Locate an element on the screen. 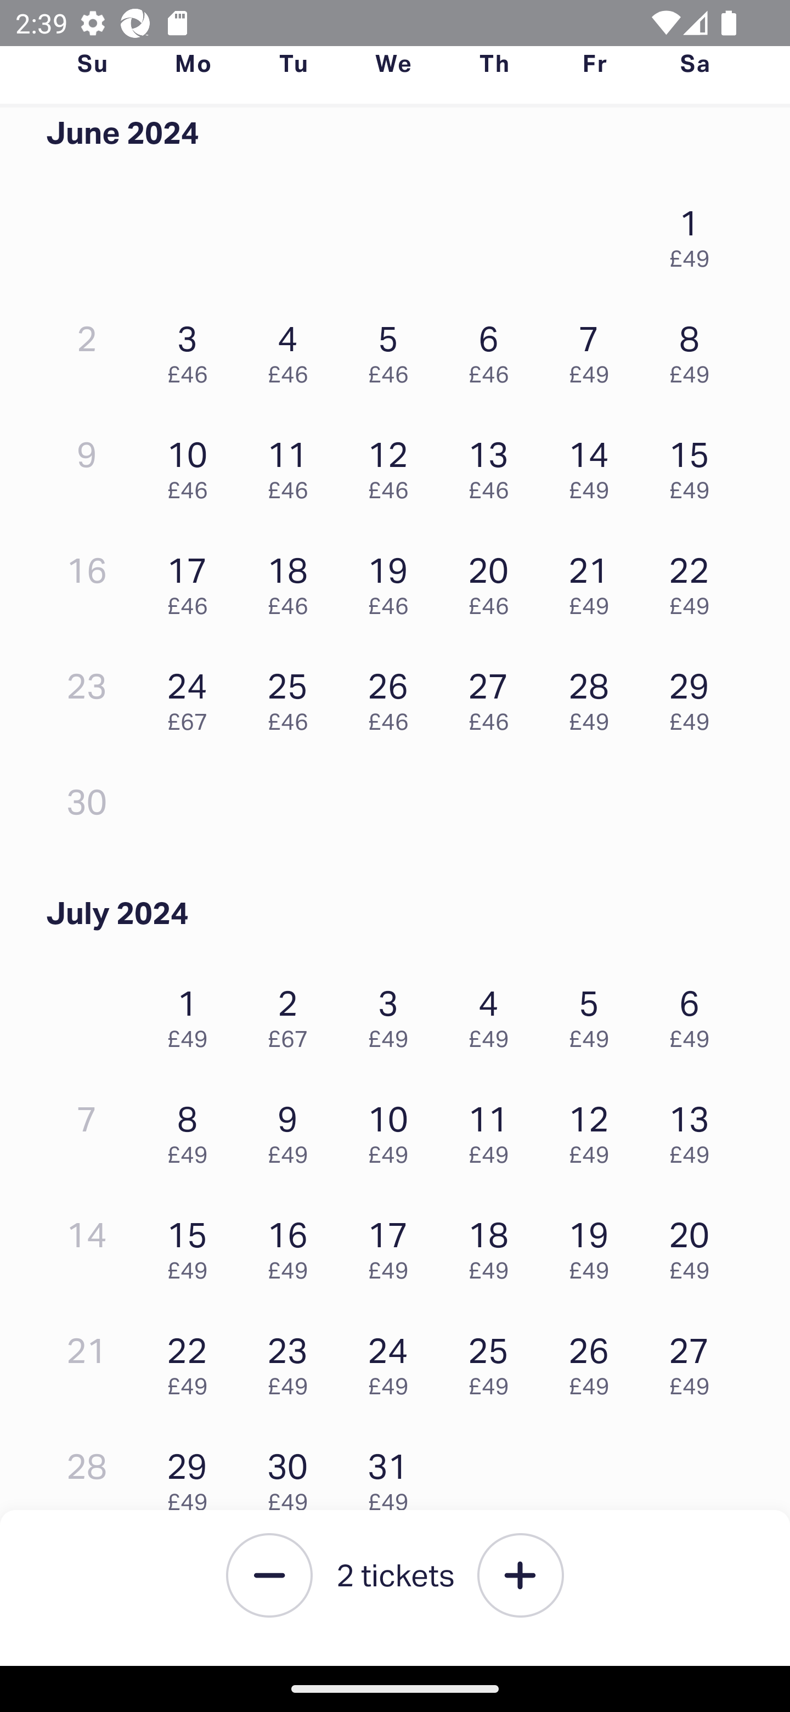 The width and height of the screenshot is (790, 1712). 15 £49 is located at coordinates (695, 464).